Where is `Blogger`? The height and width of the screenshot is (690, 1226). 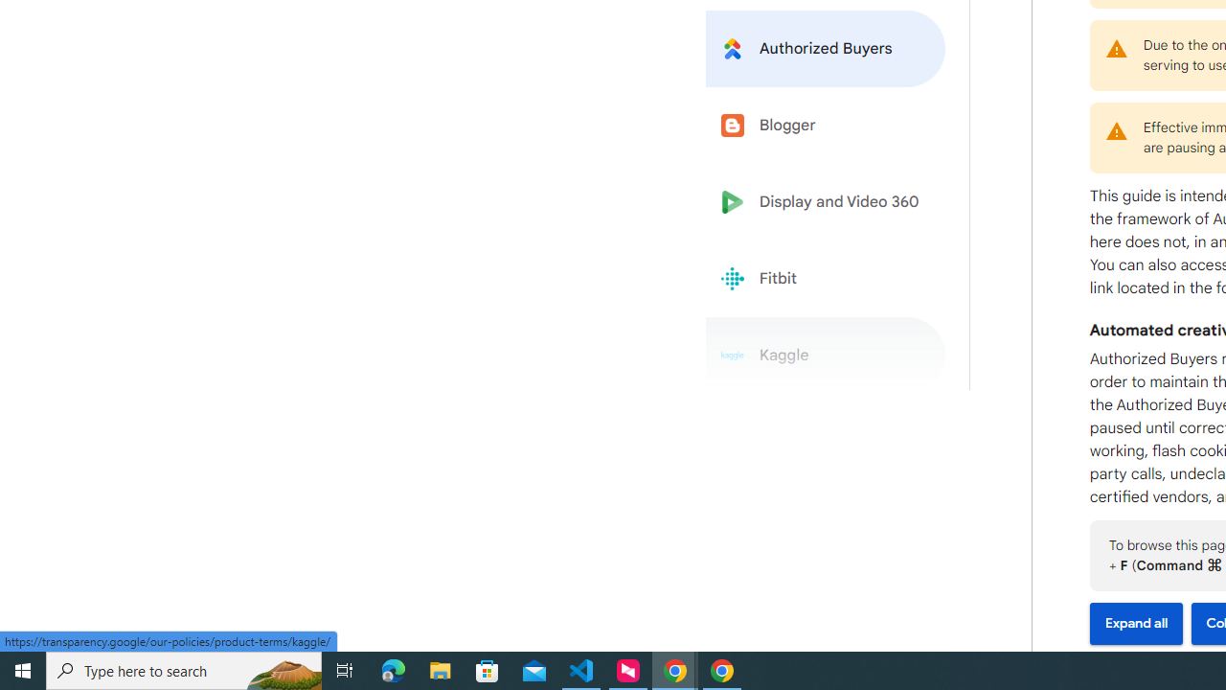 Blogger is located at coordinates (826, 125).